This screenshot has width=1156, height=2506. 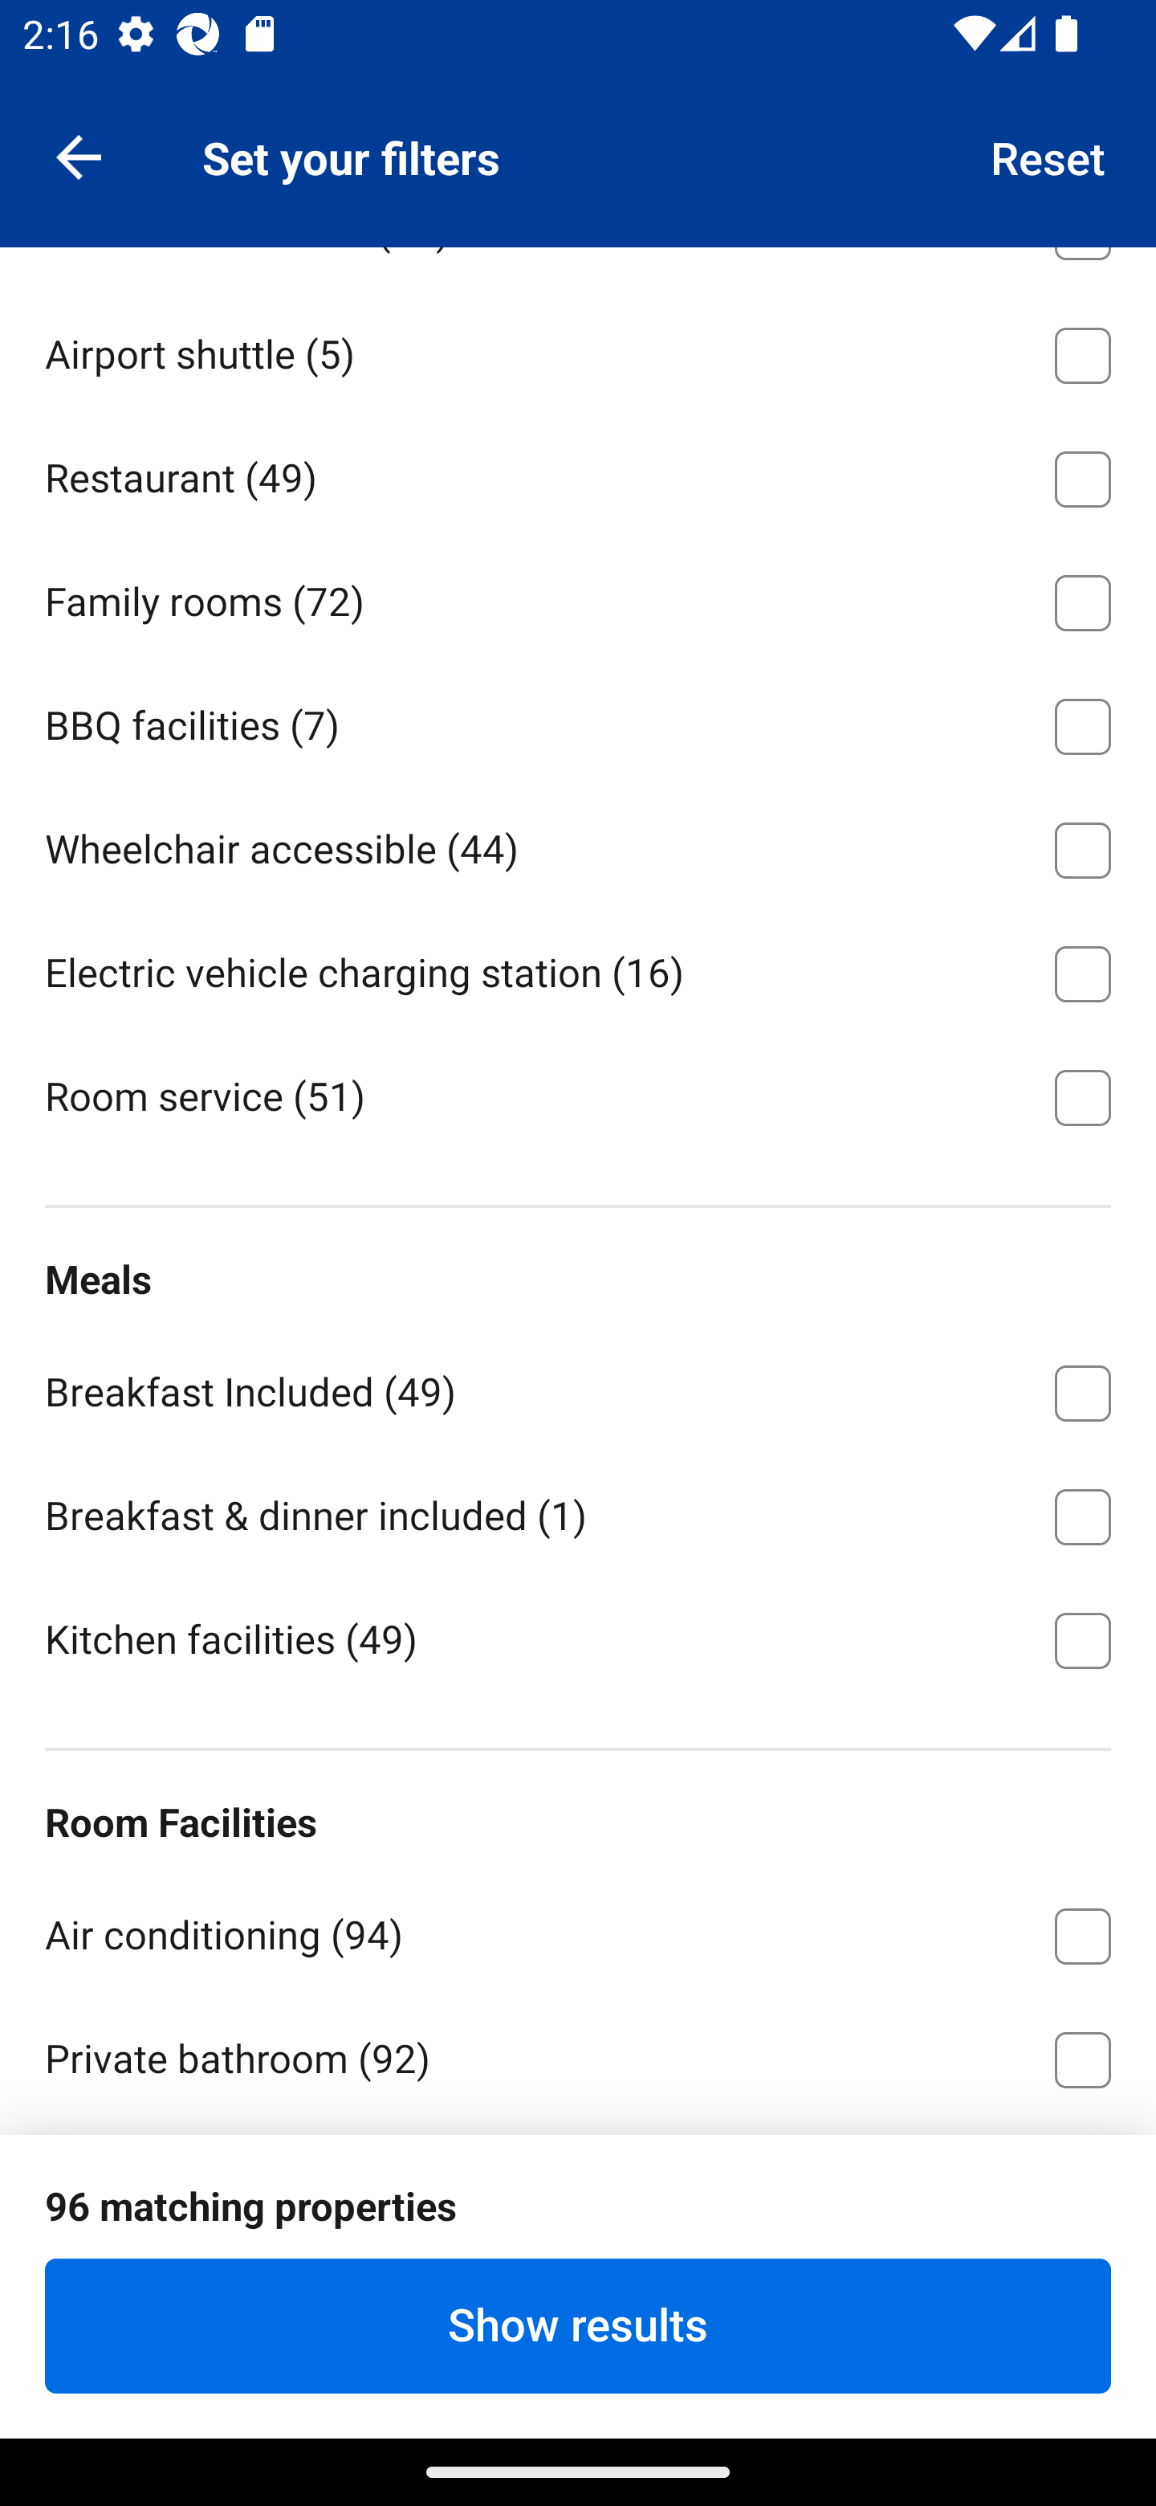 What do you see at coordinates (578, 2055) in the screenshot?
I see `Private bathroom ⁦(92)` at bounding box center [578, 2055].